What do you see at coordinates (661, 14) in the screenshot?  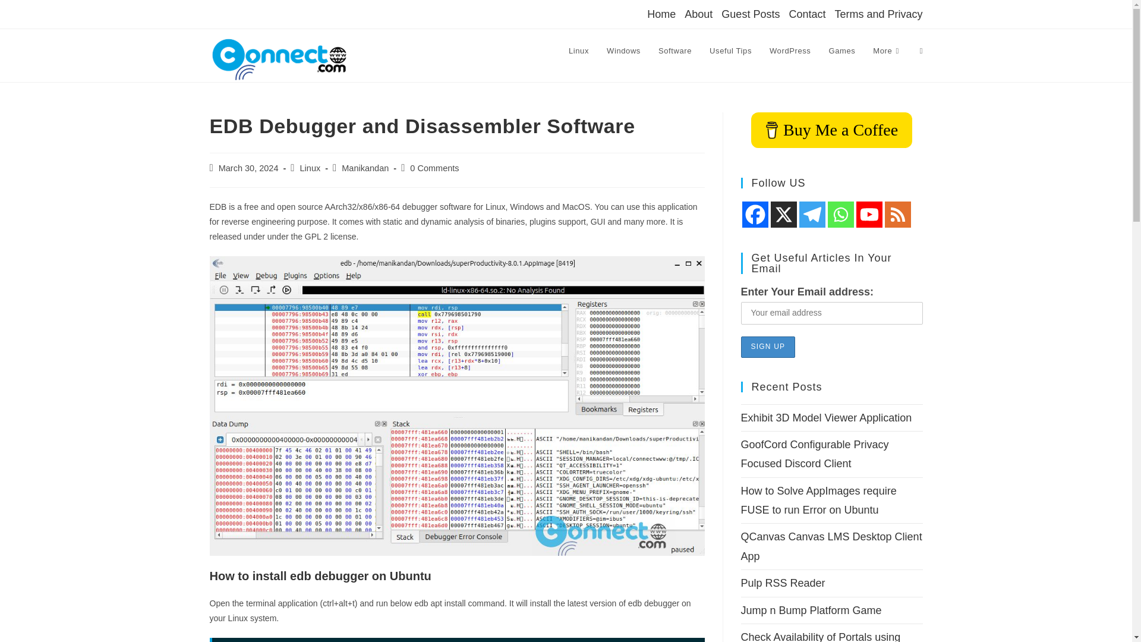 I see `Home` at bounding box center [661, 14].